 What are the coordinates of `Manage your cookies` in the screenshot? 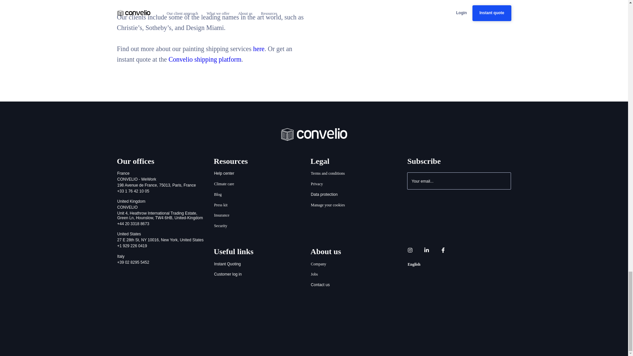 It's located at (328, 205).